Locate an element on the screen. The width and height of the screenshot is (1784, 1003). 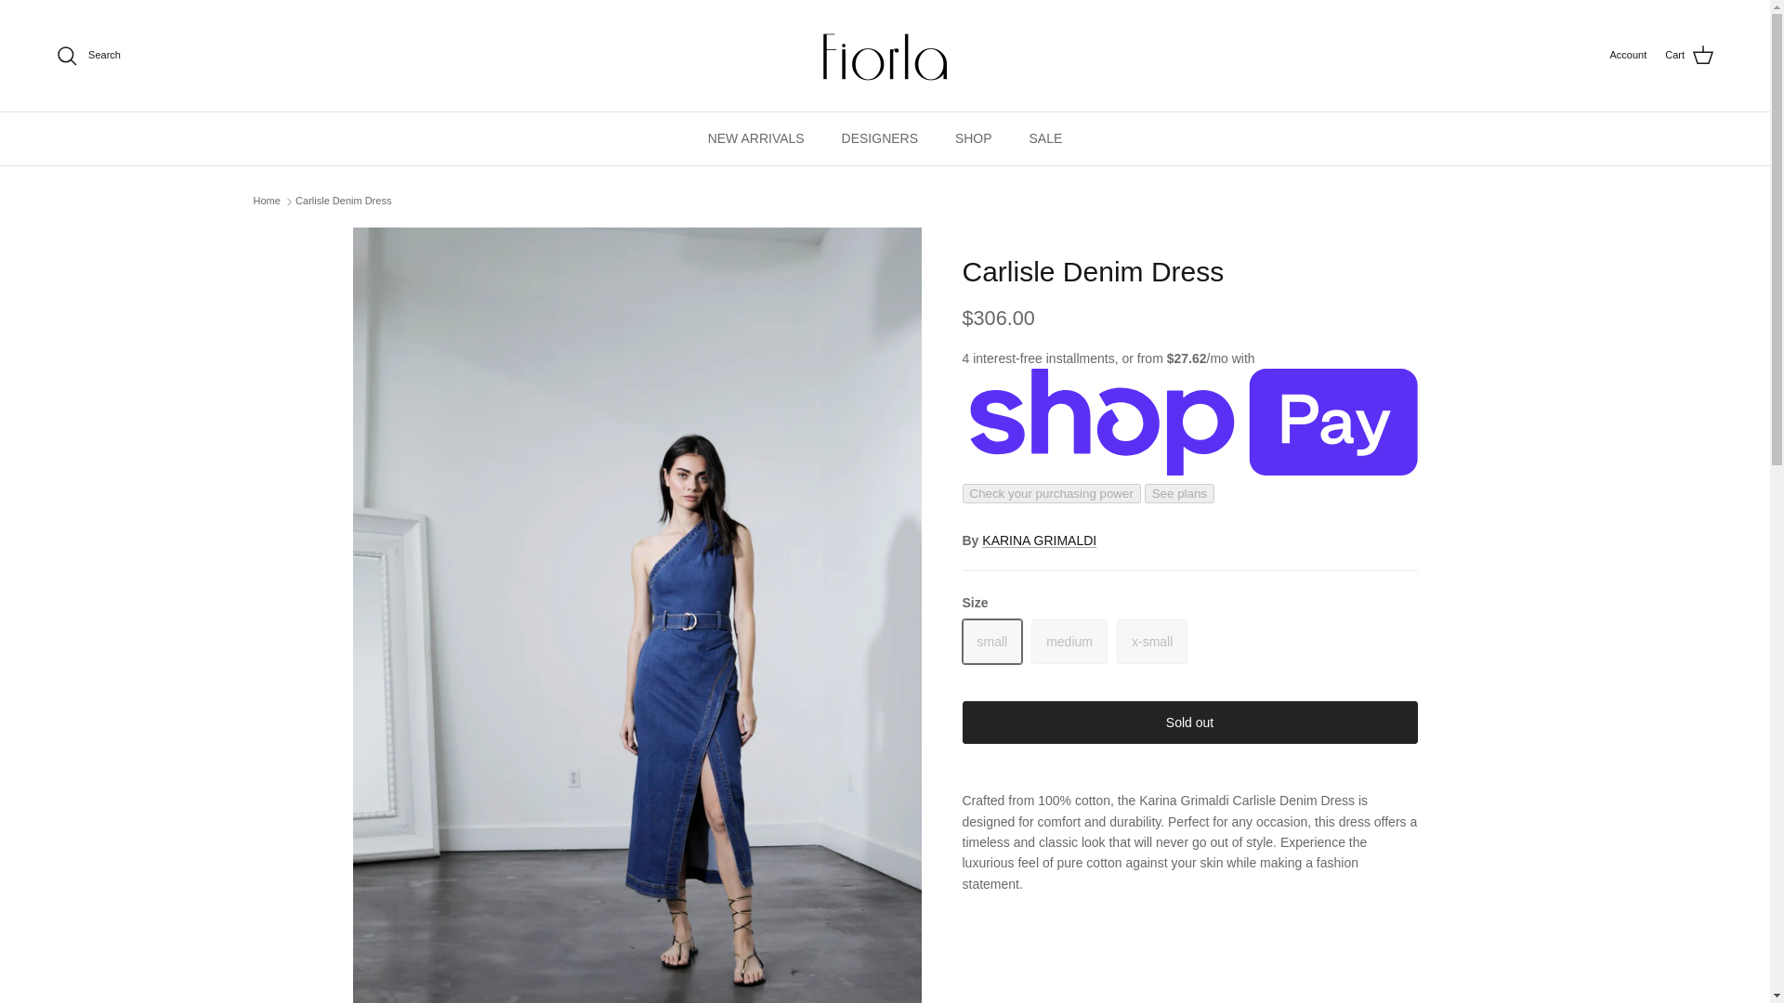
NEW ARRIVALS is located at coordinates (756, 138).